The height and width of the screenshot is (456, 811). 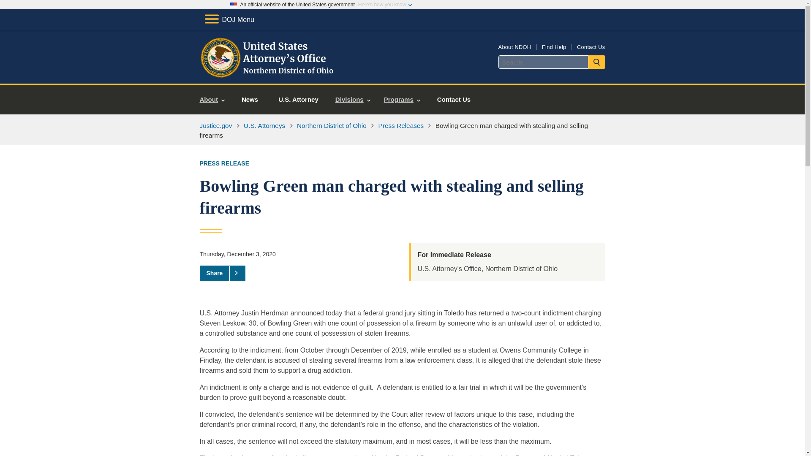 What do you see at coordinates (331, 125) in the screenshot?
I see `Northern District of Ohio` at bounding box center [331, 125].